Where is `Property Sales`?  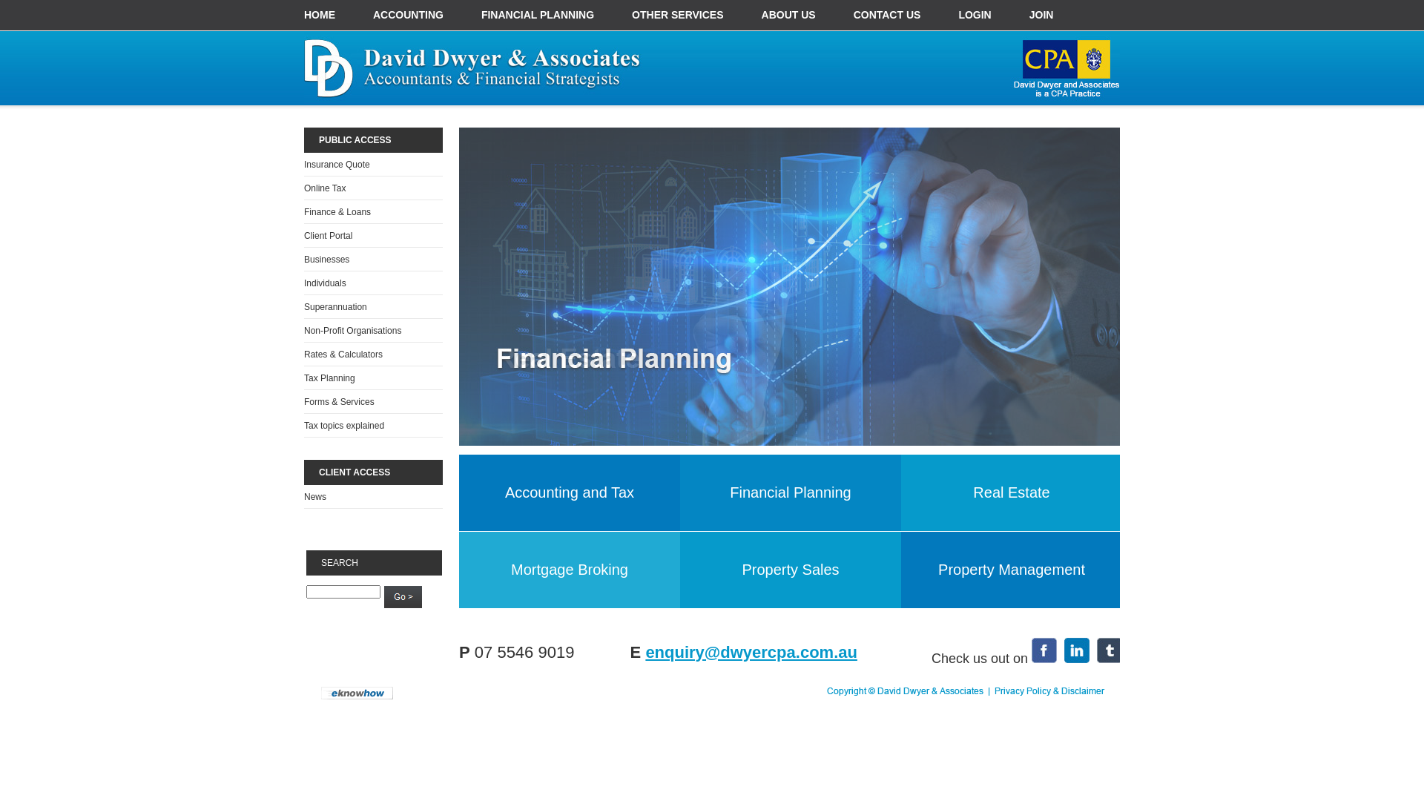
Property Sales is located at coordinates (791, 570).